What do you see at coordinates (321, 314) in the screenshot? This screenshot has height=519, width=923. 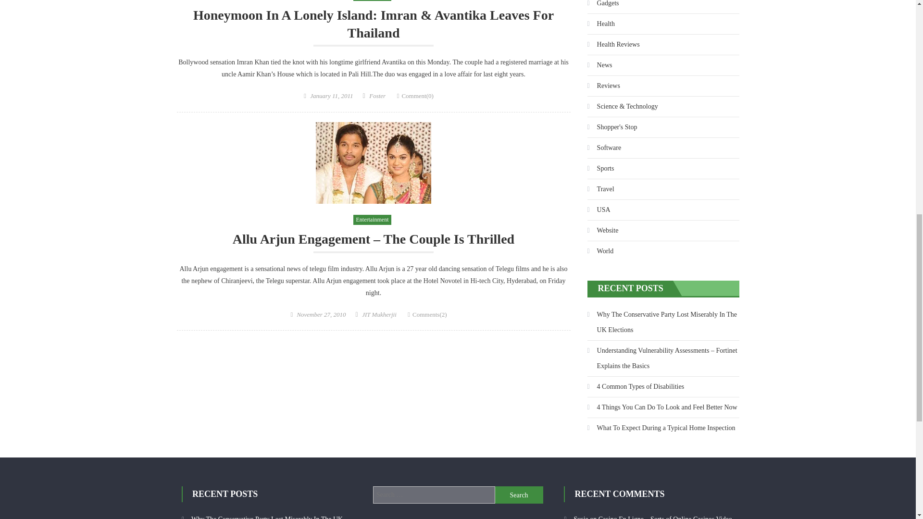 I see `November 27, 2010` at bounding box center [321, 314].